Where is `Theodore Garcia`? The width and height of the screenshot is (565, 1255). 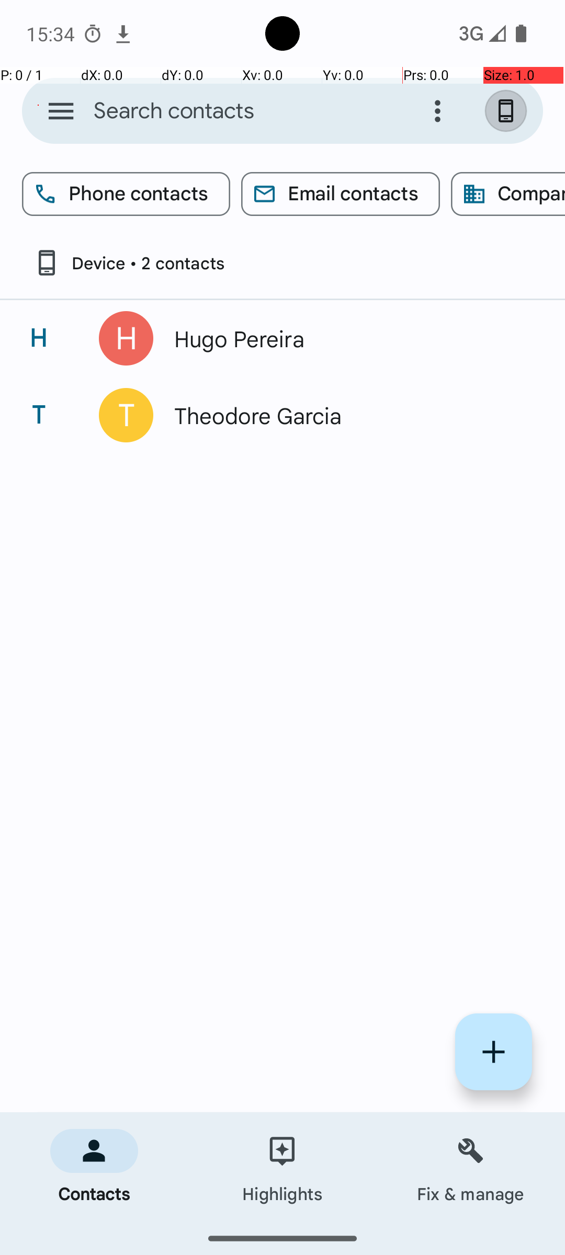 Theodore Garcia is located at coordinates (347, 415).